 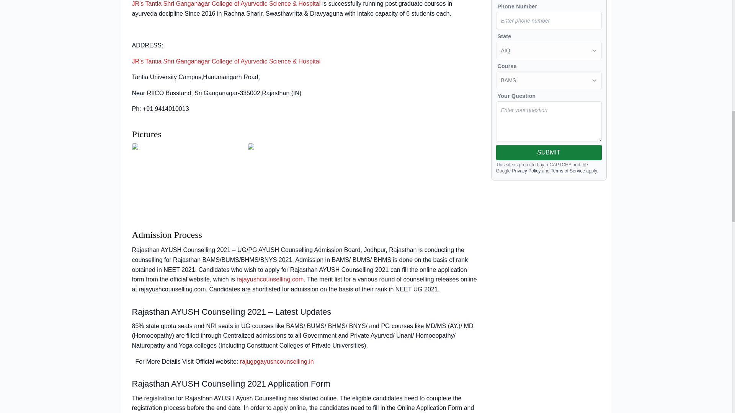 I want to click on SUBMIT, so click(x=549, y=153).